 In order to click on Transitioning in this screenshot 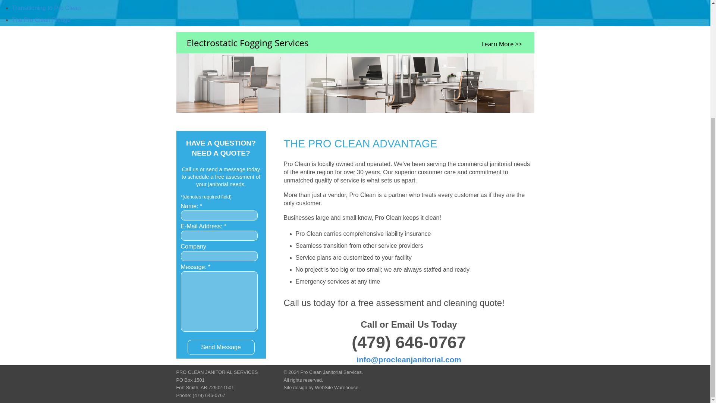, I will do `click(46, 8)`.